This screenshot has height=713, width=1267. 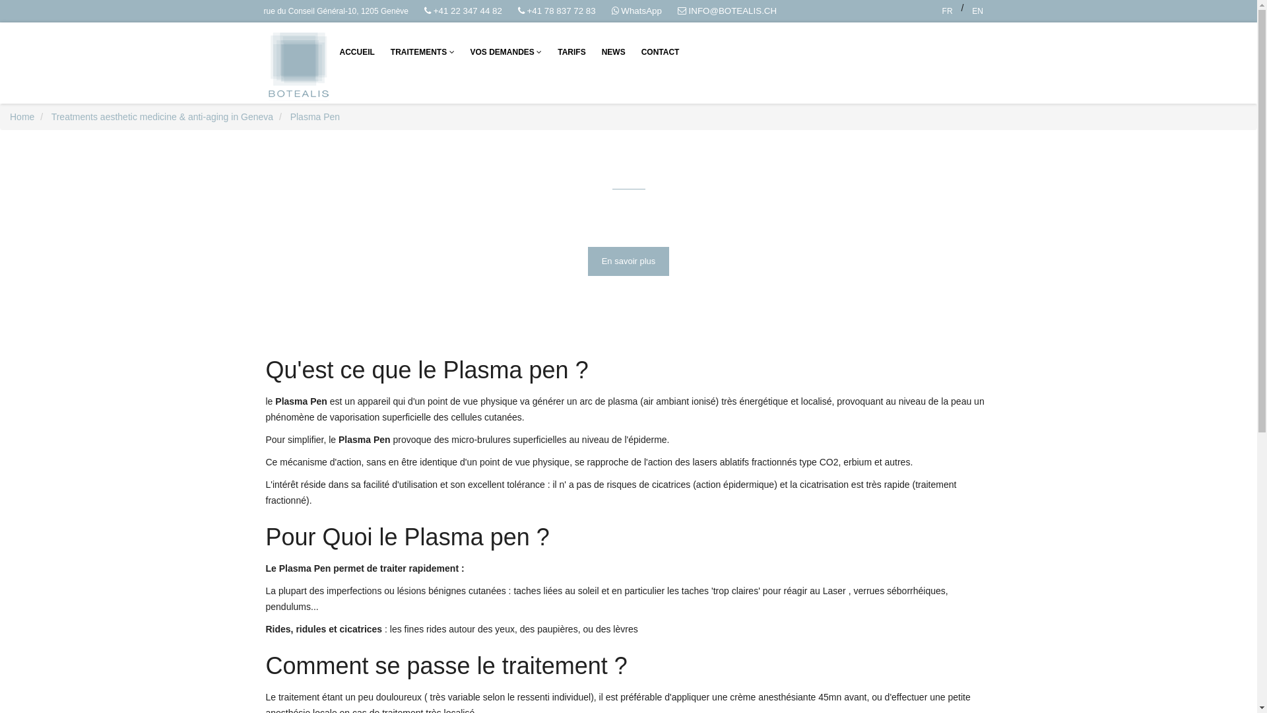 I want to click on En savoir plus, so click(x=629, y=261).